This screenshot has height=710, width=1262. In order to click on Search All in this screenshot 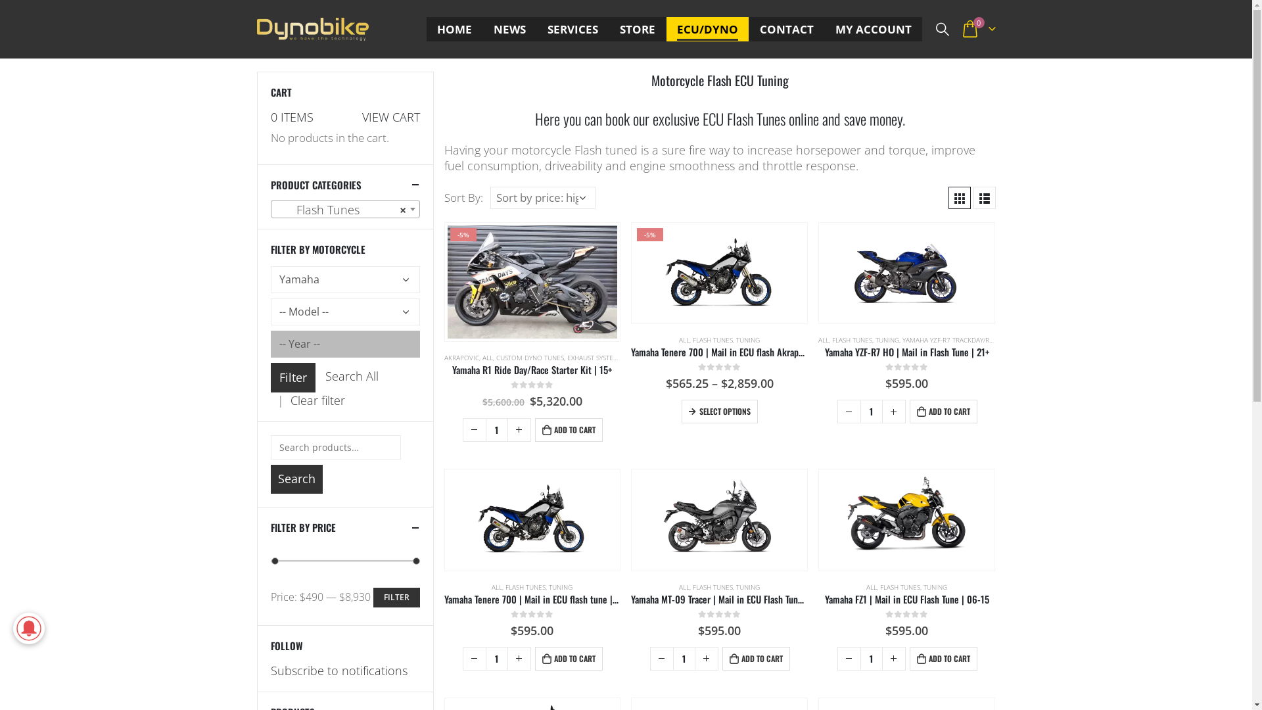, I will do `click(351, 376)`.